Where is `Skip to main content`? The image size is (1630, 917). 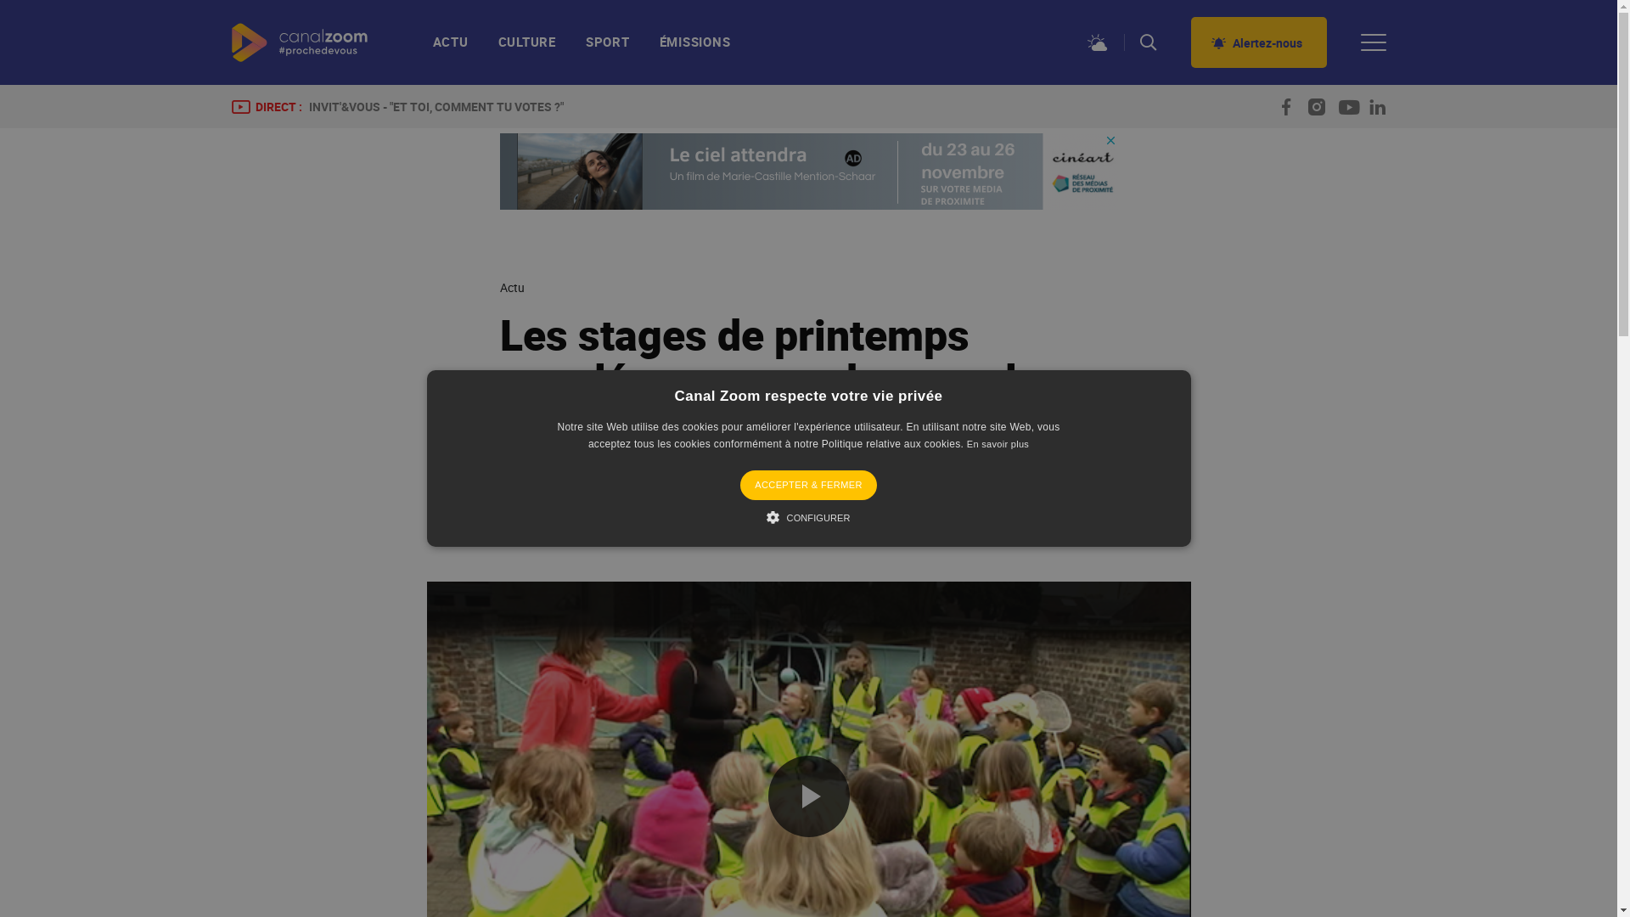
Skip to main content is located at coordinates (0, 0).